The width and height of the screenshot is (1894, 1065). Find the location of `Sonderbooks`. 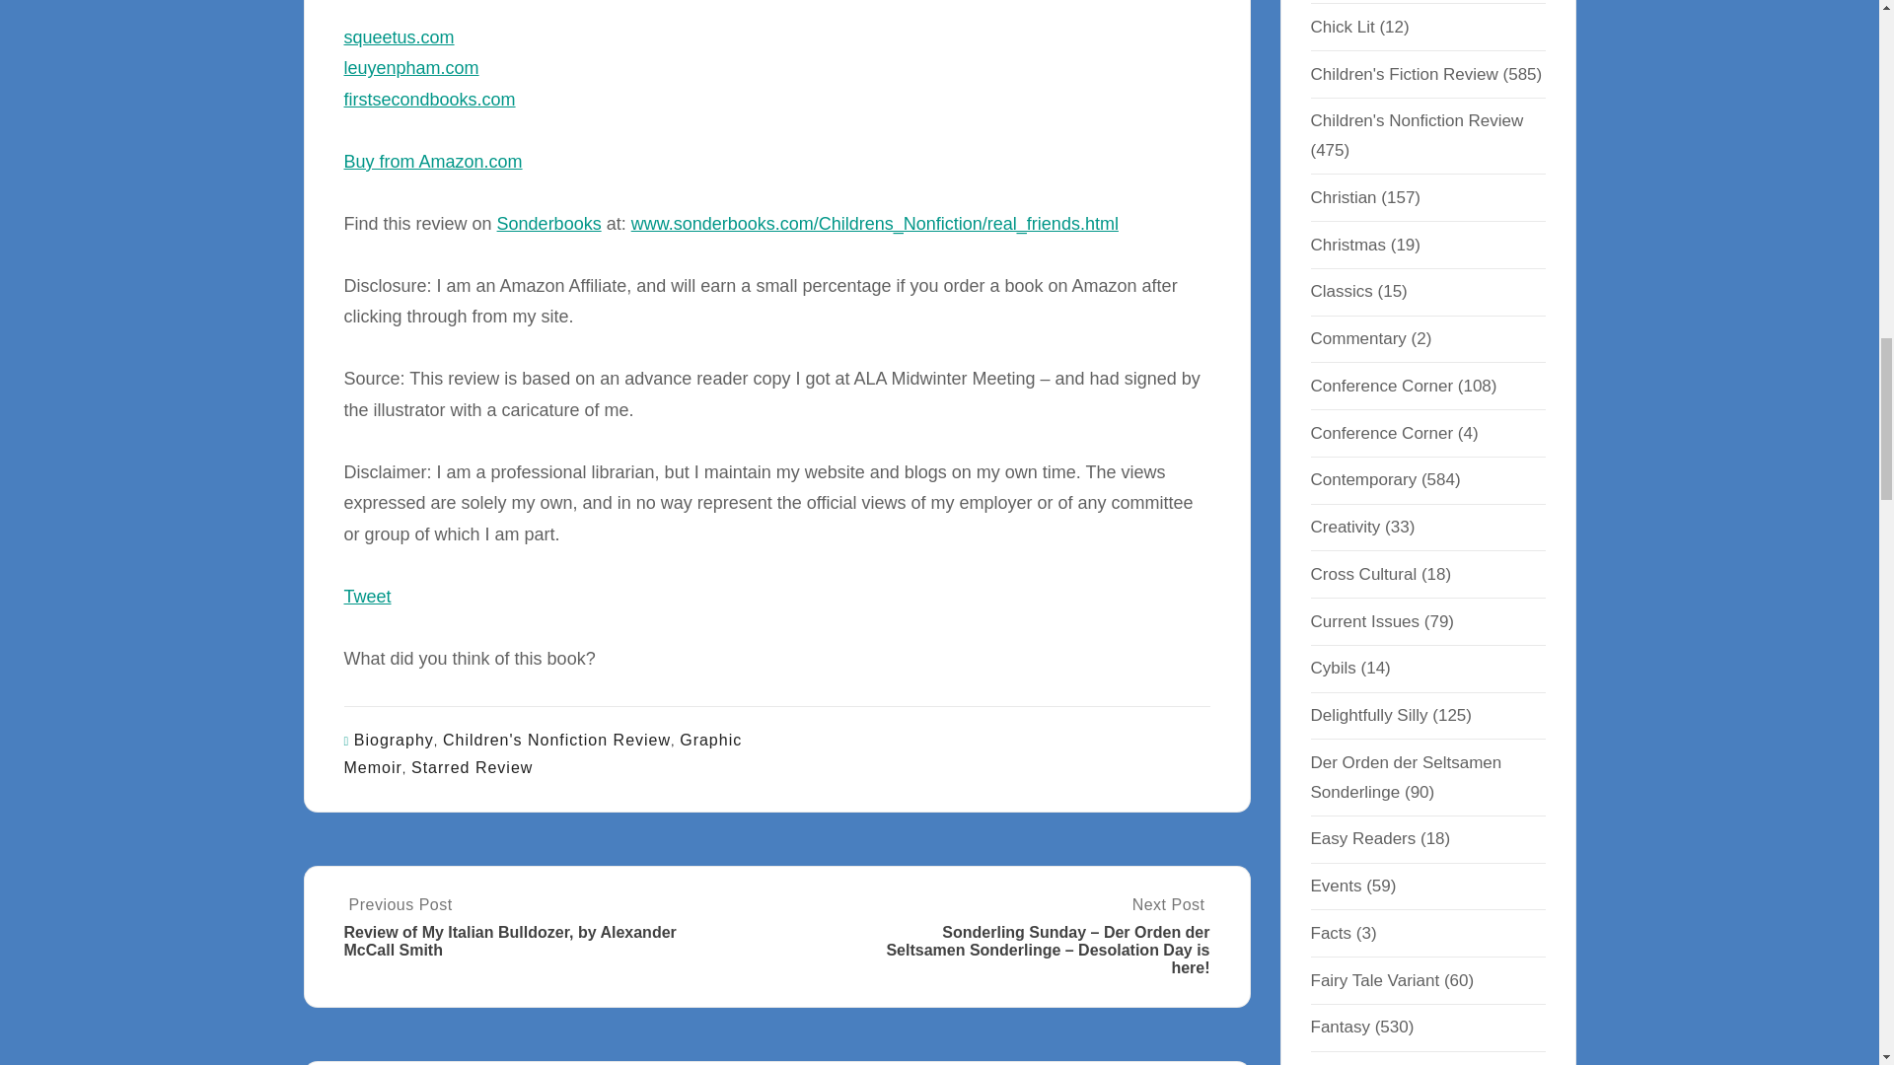

Sonderbooks is located at coordinates (548, 223).